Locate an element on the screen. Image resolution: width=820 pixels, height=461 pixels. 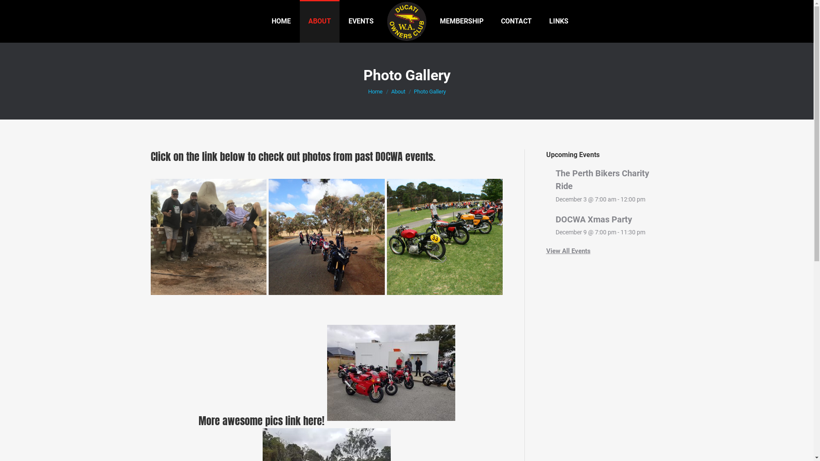
CONTACT is located at coordinates (516, 21).